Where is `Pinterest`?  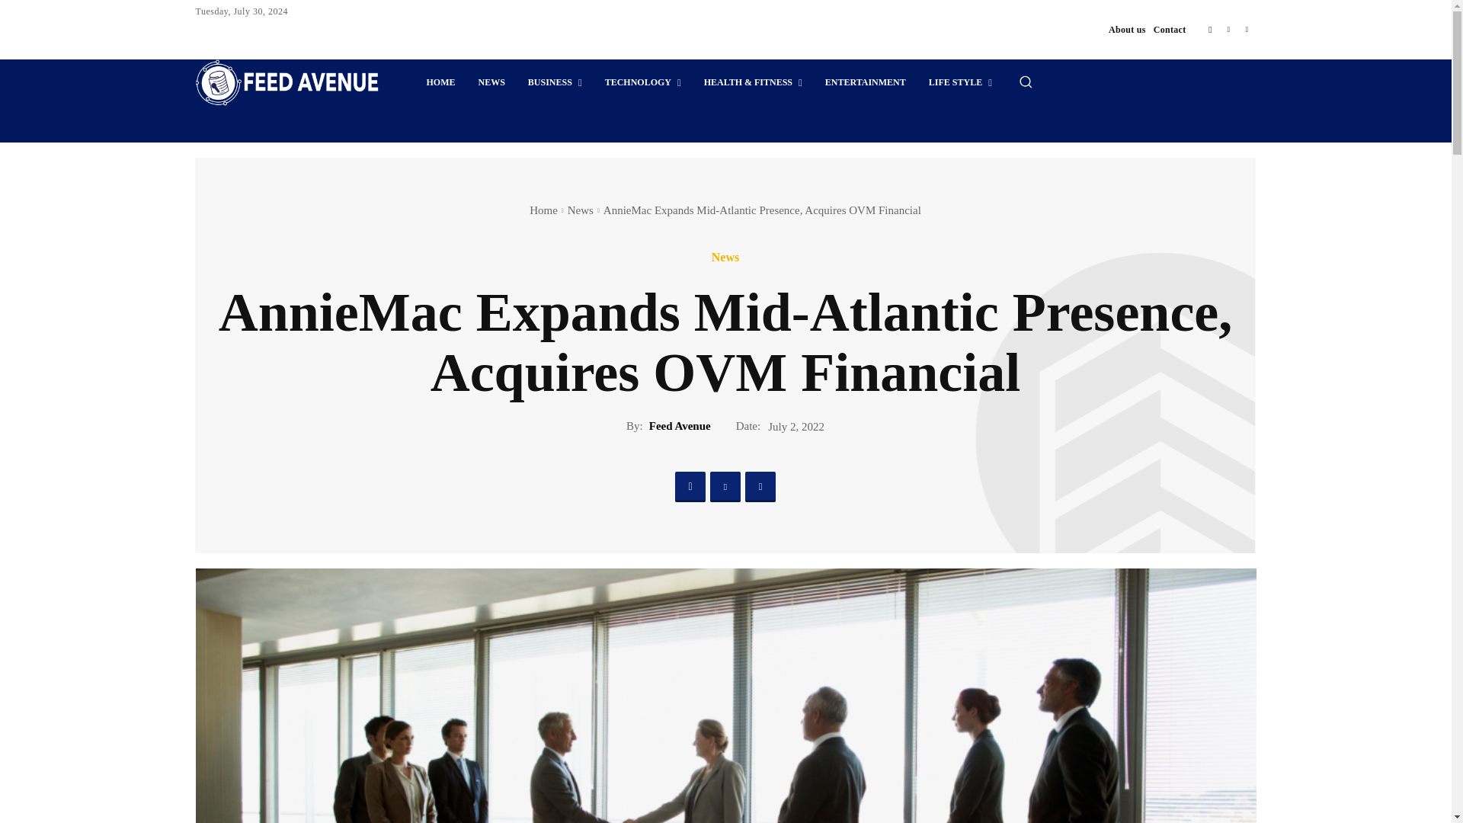 Pinterest is located at coordinates (1228, 29).